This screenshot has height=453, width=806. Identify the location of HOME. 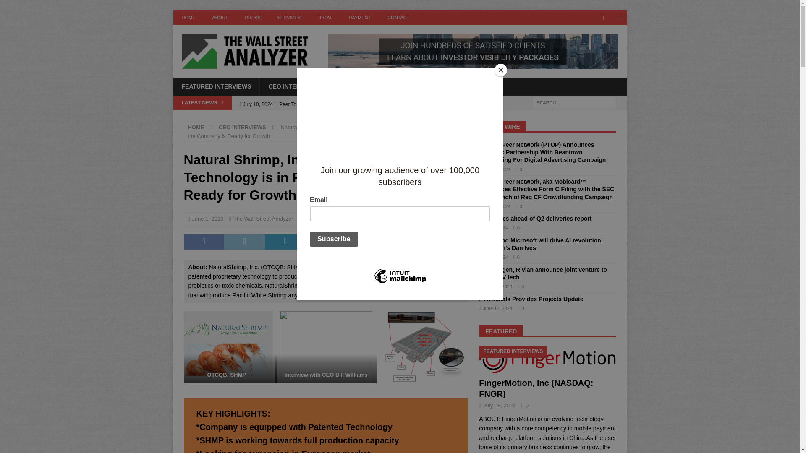
(188, 18).